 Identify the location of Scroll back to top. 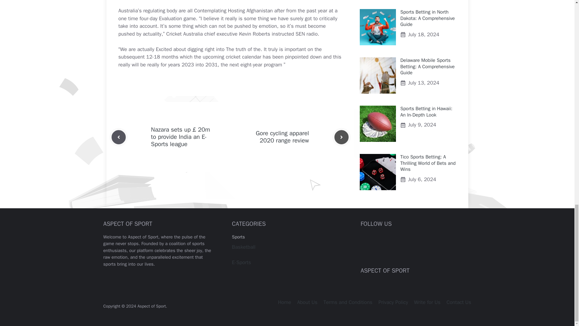
(559, 53).